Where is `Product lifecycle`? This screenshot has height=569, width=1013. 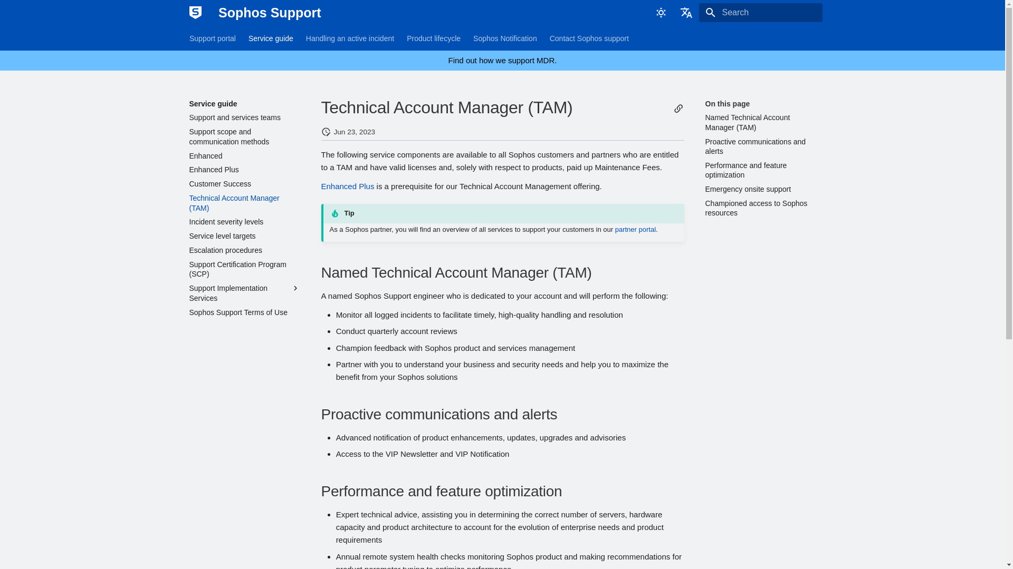 Product lifecycle is located at coordinates (434, 38).